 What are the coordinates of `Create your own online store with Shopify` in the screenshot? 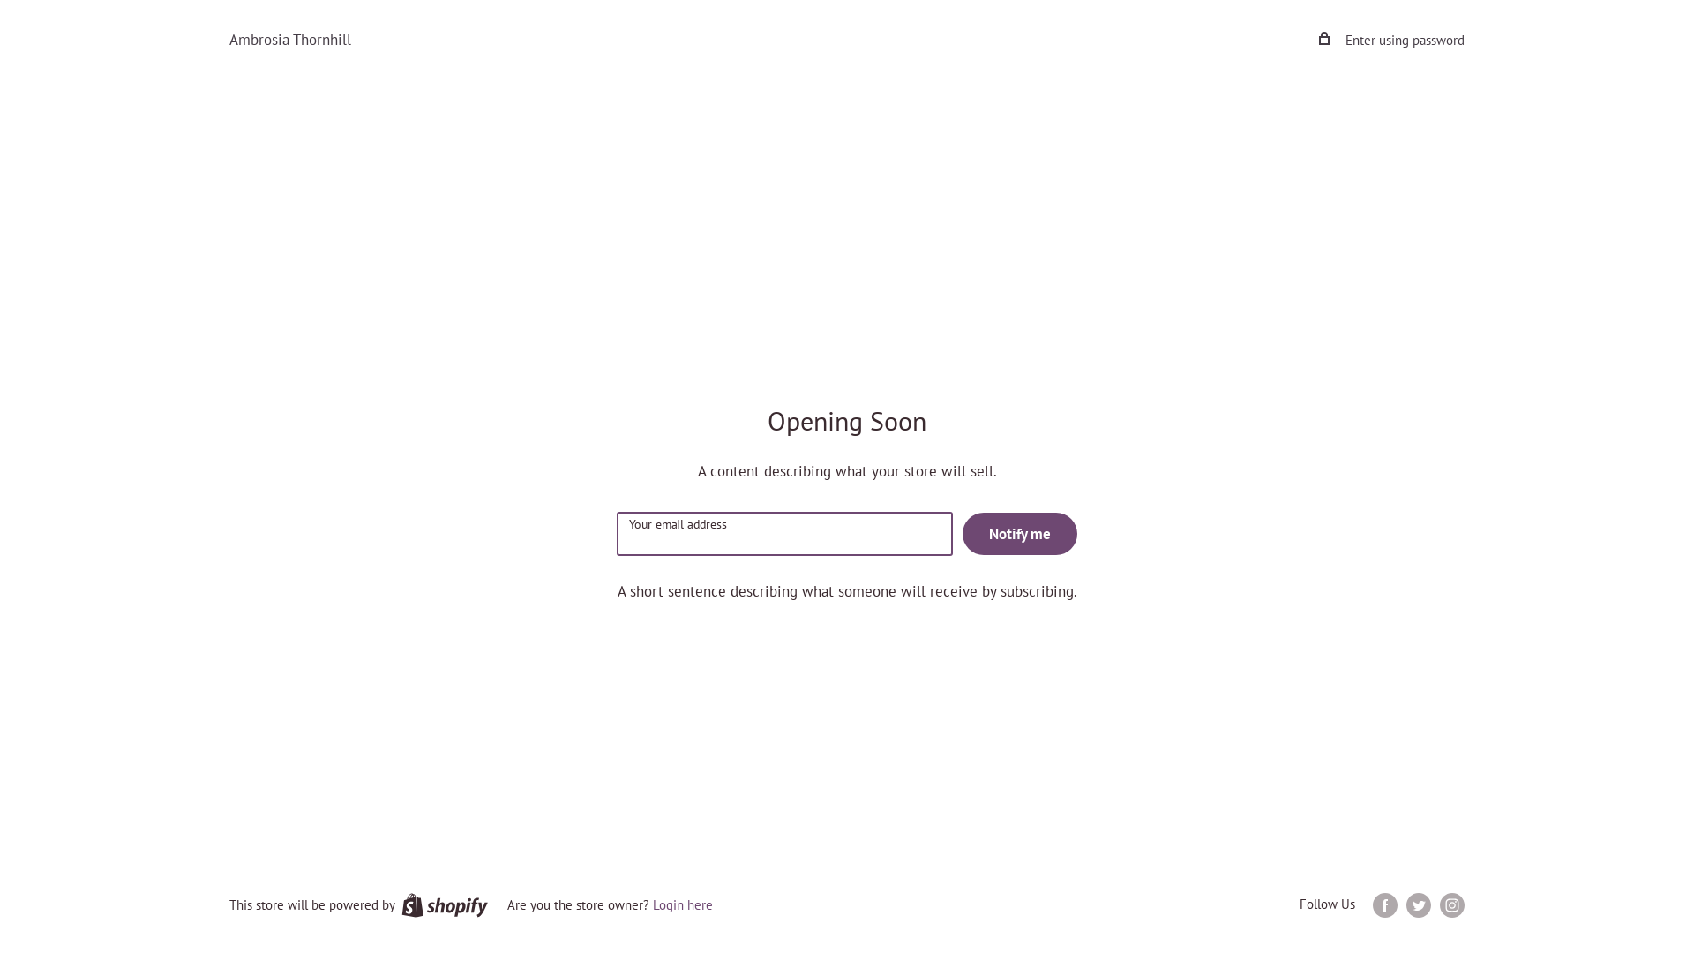 It's located at (445, 905).